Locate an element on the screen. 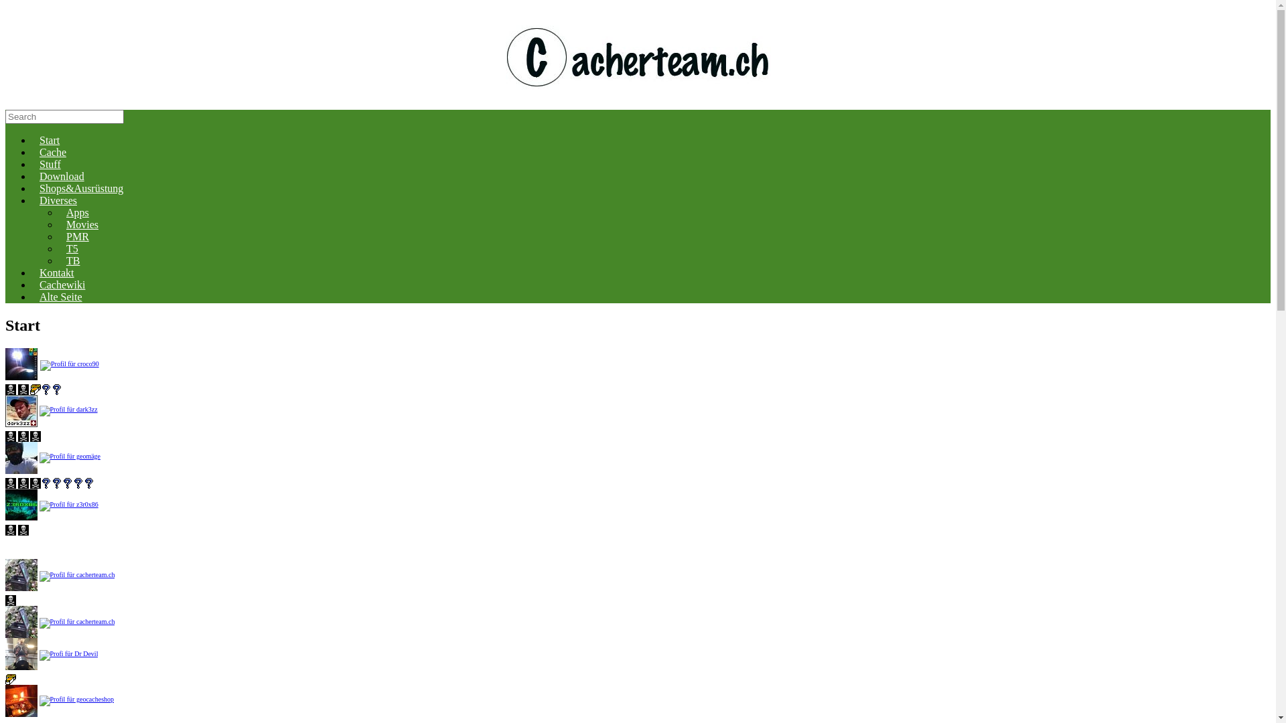  TB is located at coordinates (73, 261).